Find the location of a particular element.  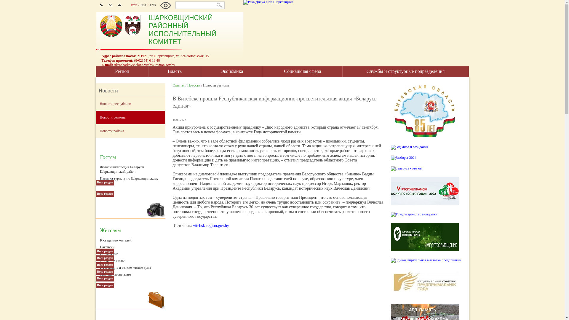

rik@sharkovshchina.vitebsk-region.gov.by is located at coordinates (145, 65).